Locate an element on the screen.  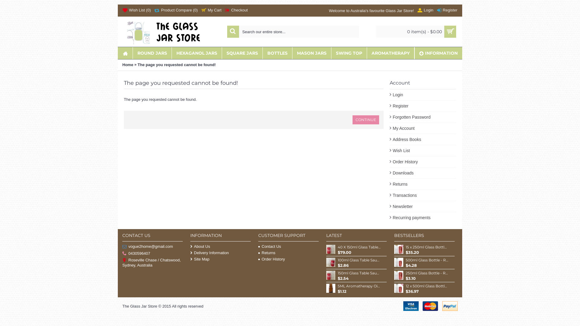
Order History is located at coordinates (288, 259).